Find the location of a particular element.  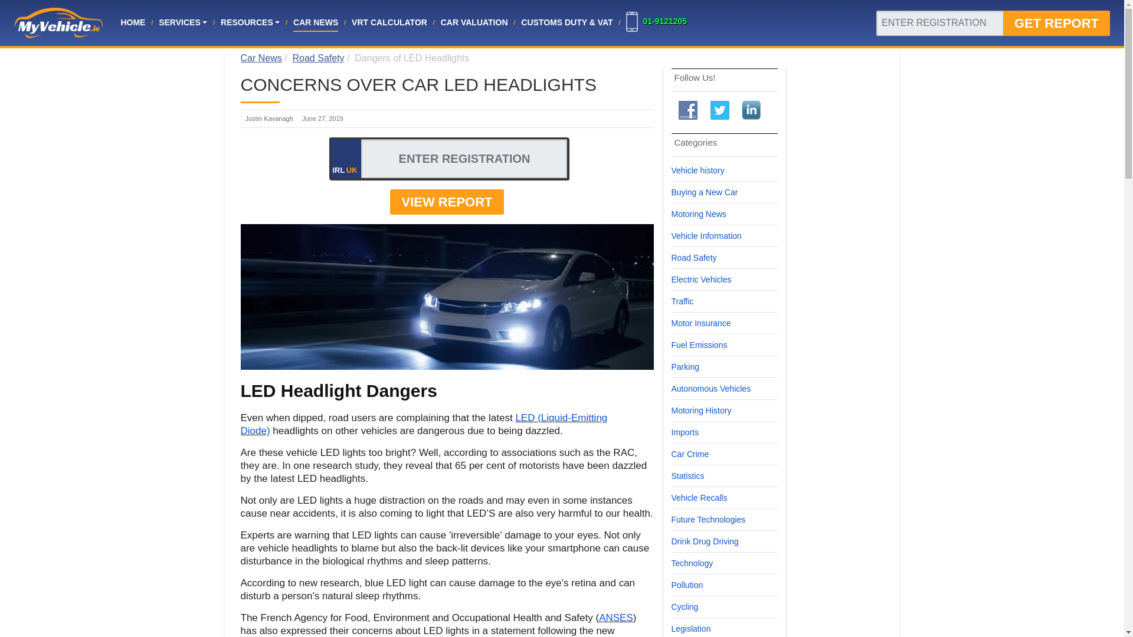

Follow Us on Twitter is located at coordinates (720, 110).